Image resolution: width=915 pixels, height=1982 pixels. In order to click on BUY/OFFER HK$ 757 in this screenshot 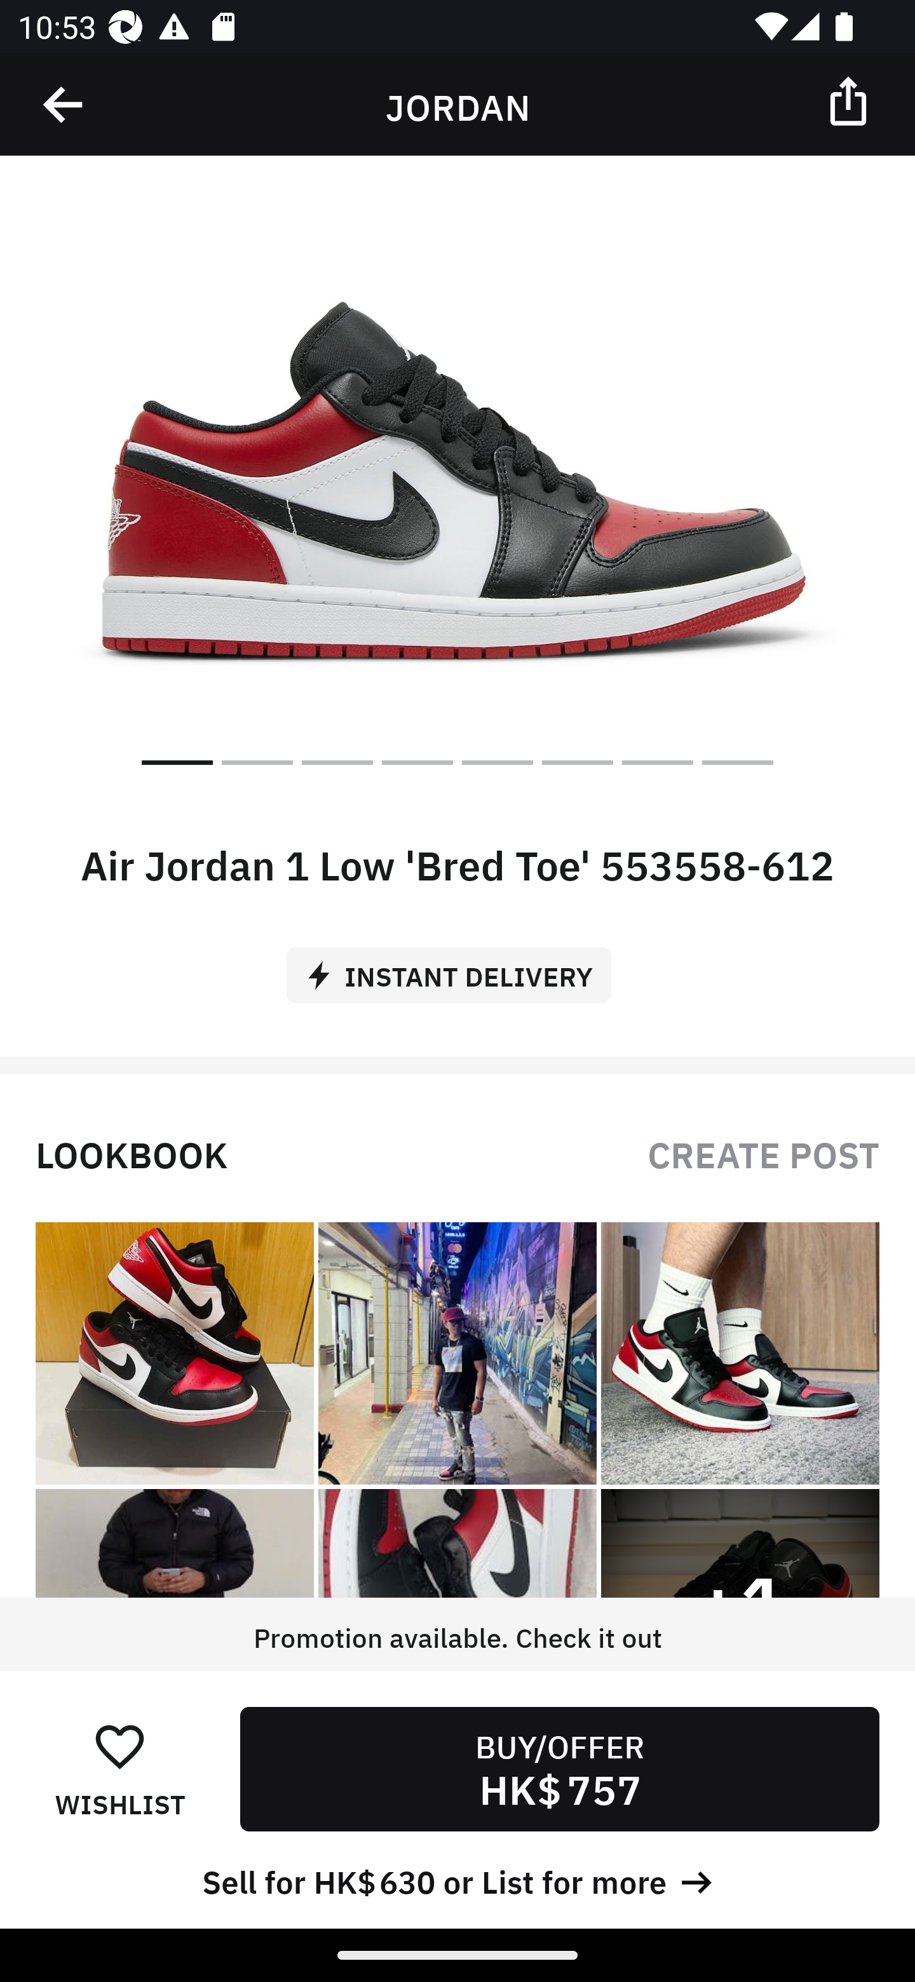, I will do `click(559, 1769)`.